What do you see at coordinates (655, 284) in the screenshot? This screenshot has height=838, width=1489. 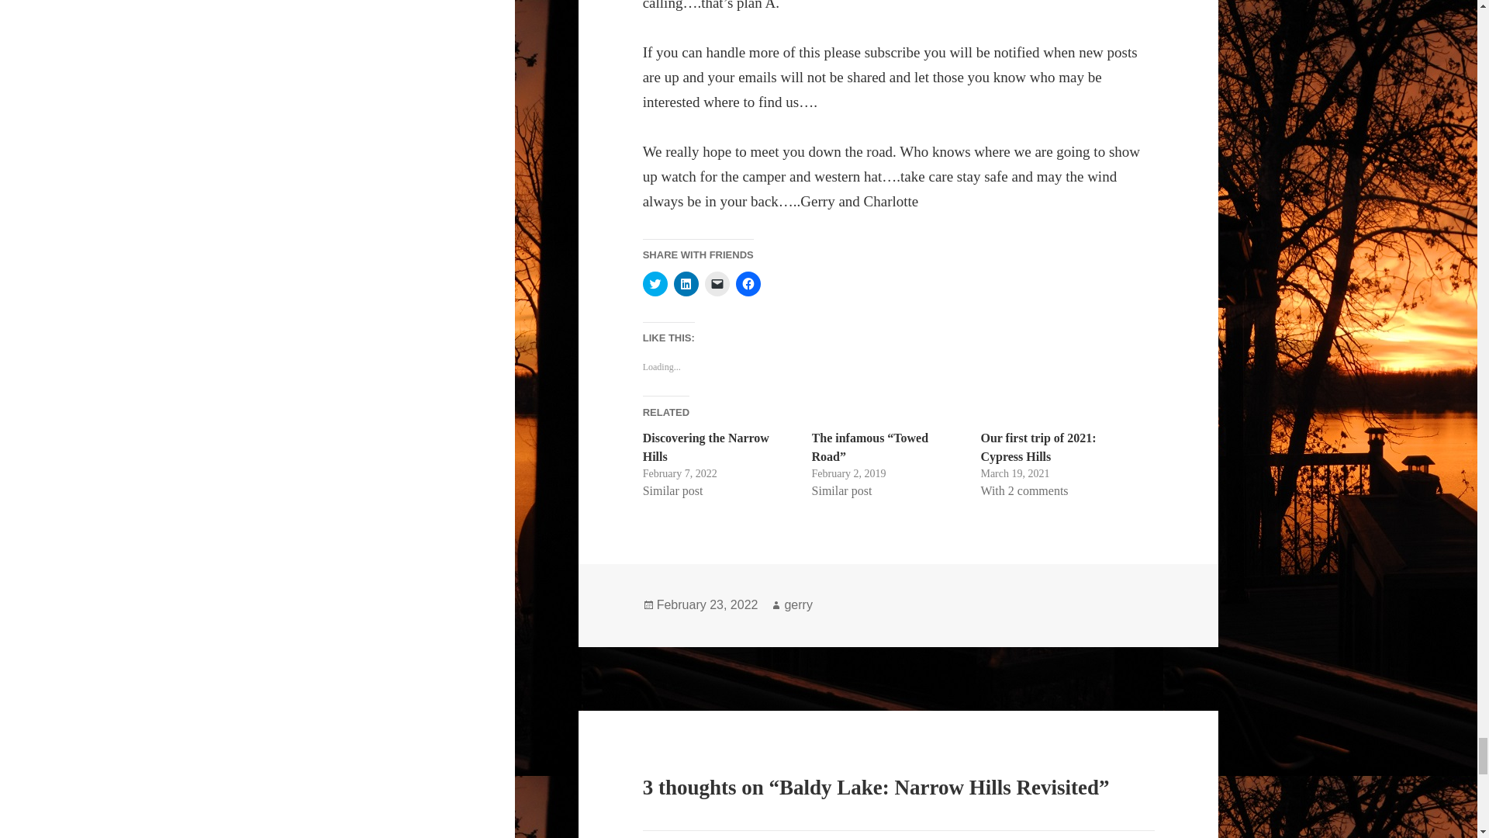 I see `Click to share on Twitter` at bounding box center [655, 284].